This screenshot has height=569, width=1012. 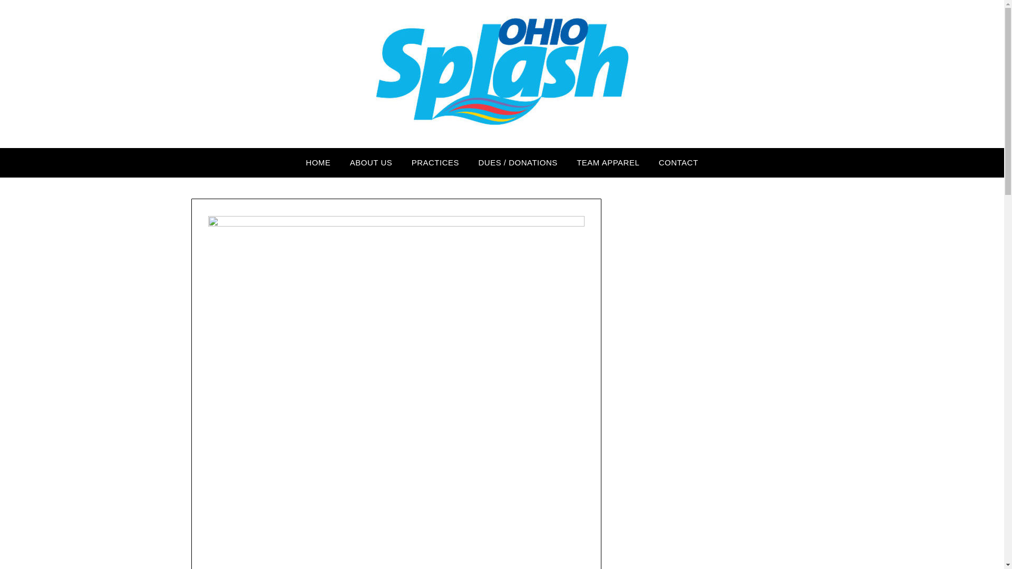 What do you see at coordinates (607, 162) in the screenshot?
I see `TEAM APPAREL` at bounding box center [607, 162].